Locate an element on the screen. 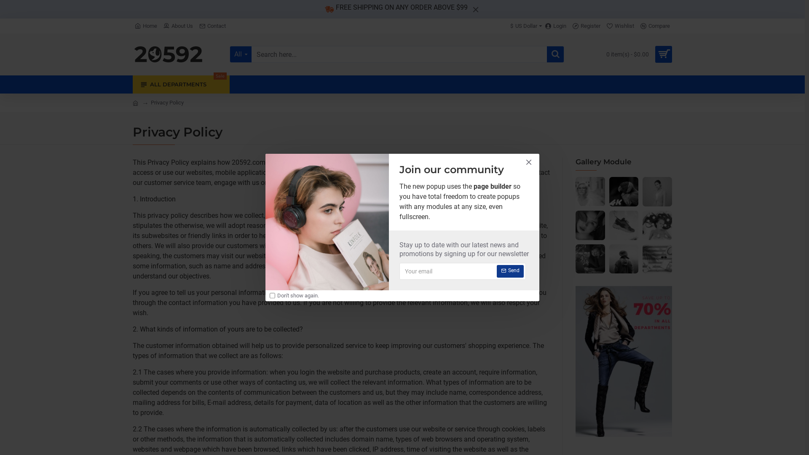  Image Caption is located at coordinates (624, 225).